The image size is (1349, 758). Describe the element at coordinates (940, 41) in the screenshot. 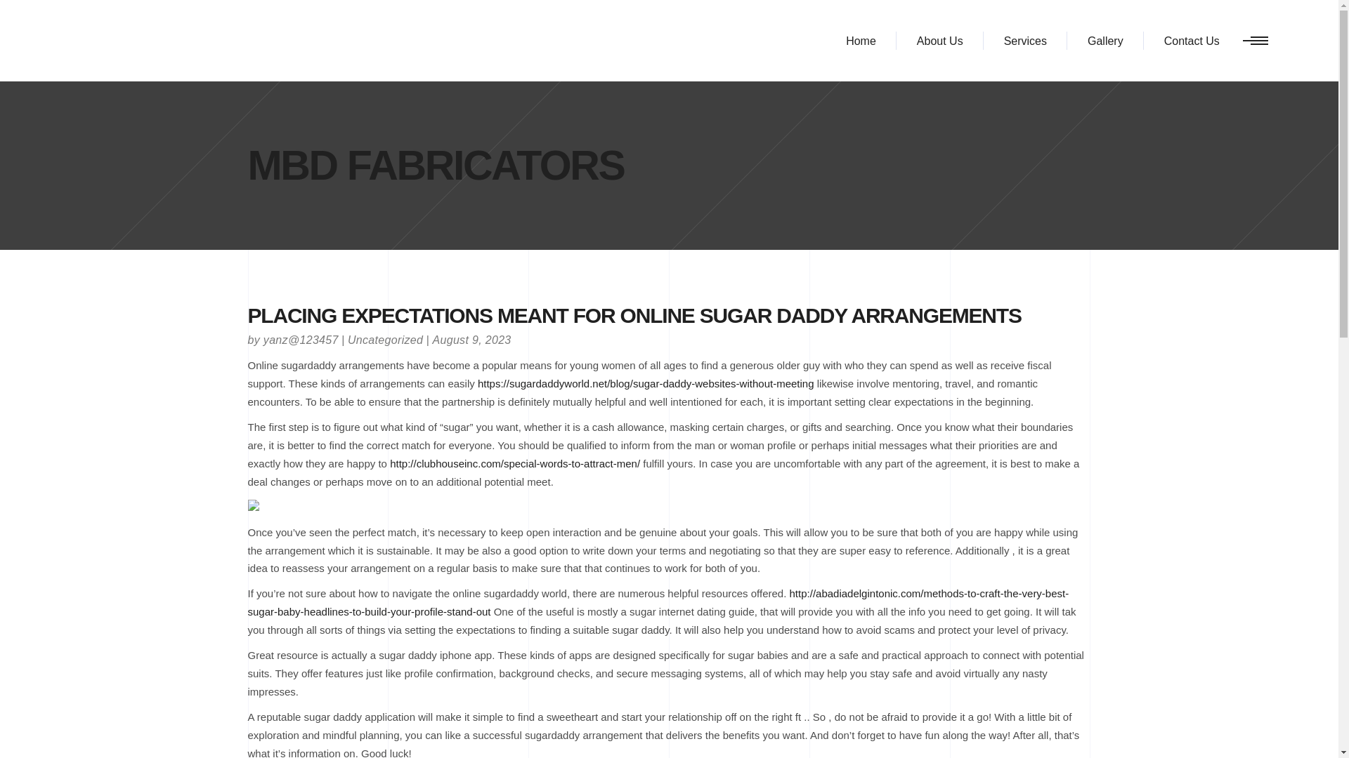

I see `About Us` at that location.